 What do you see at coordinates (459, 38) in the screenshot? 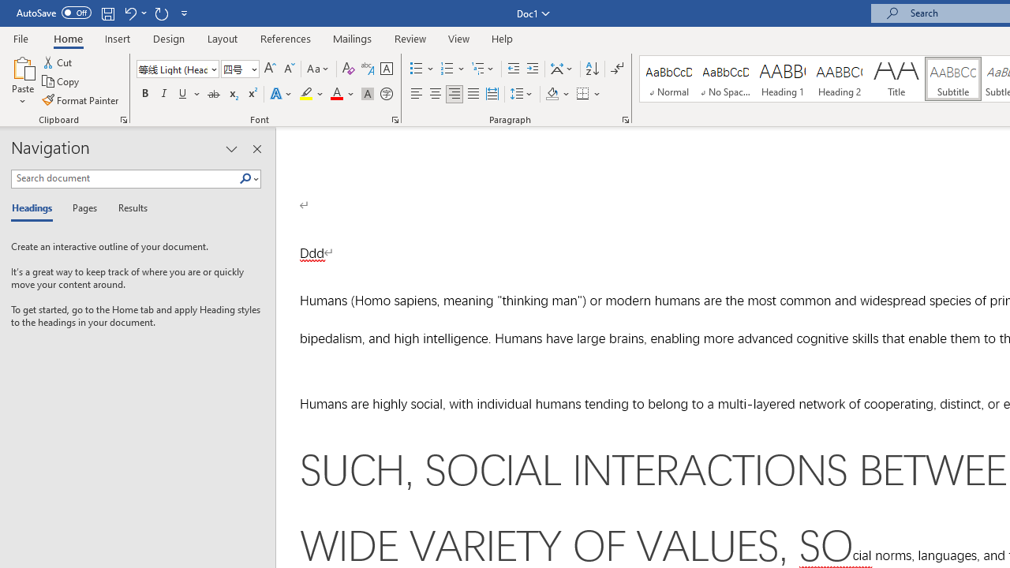
I see `View` at bounding box center [459, 38].